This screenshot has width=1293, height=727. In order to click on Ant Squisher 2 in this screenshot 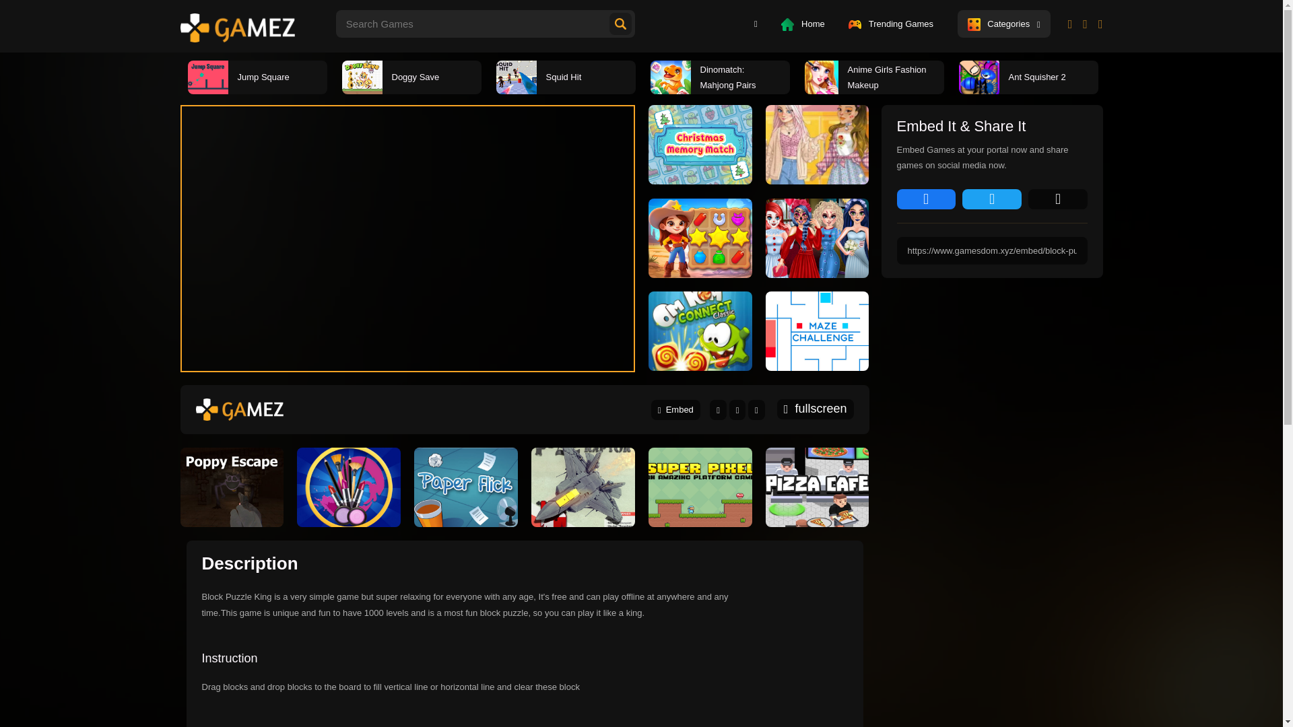, I will do `click(1028, 77)`.